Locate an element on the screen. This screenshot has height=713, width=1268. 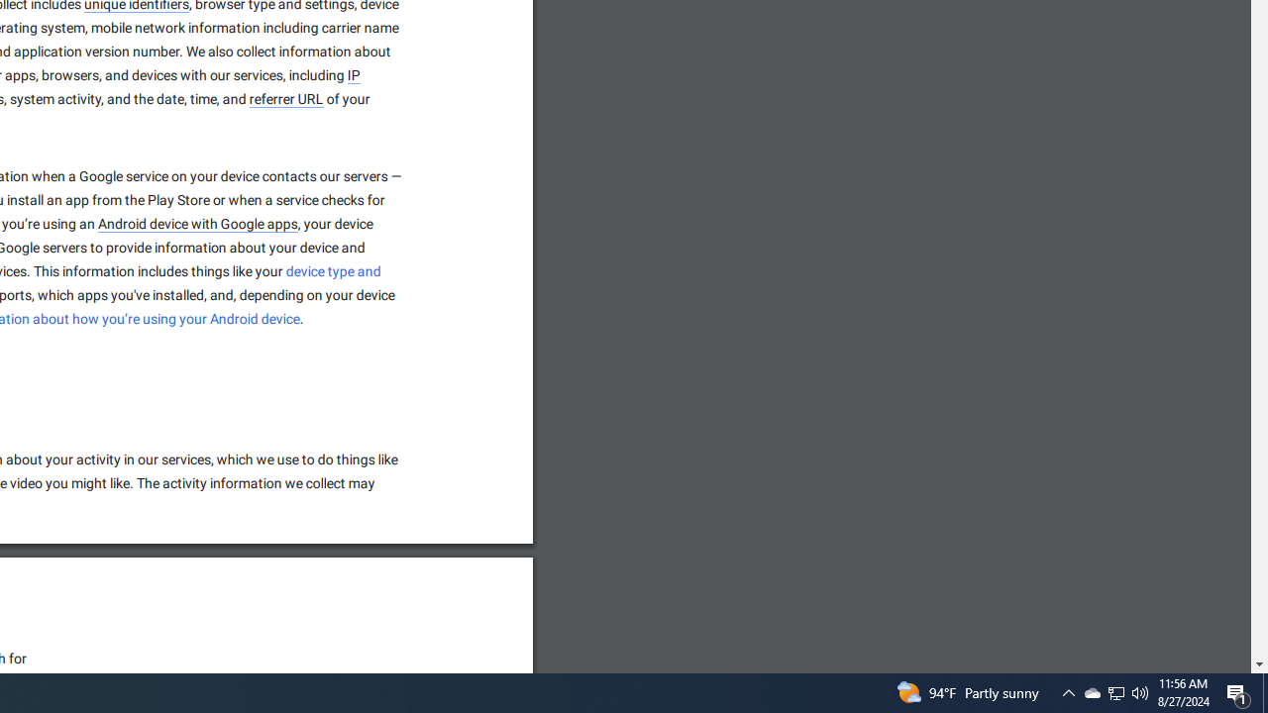
Android device with Google apps is located at coordinates (198, 225).